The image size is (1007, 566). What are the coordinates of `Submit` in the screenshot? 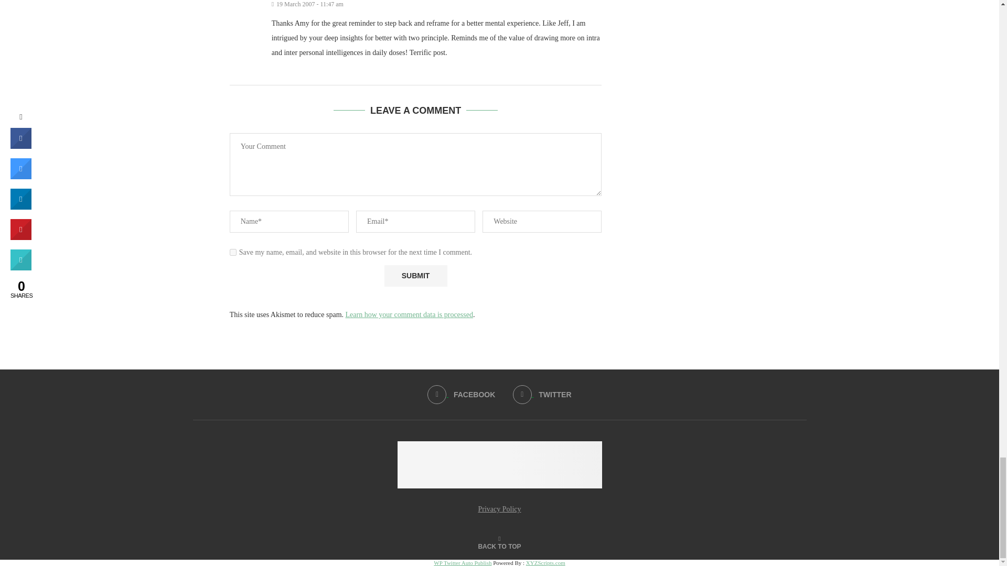 It's located at (415, 276).